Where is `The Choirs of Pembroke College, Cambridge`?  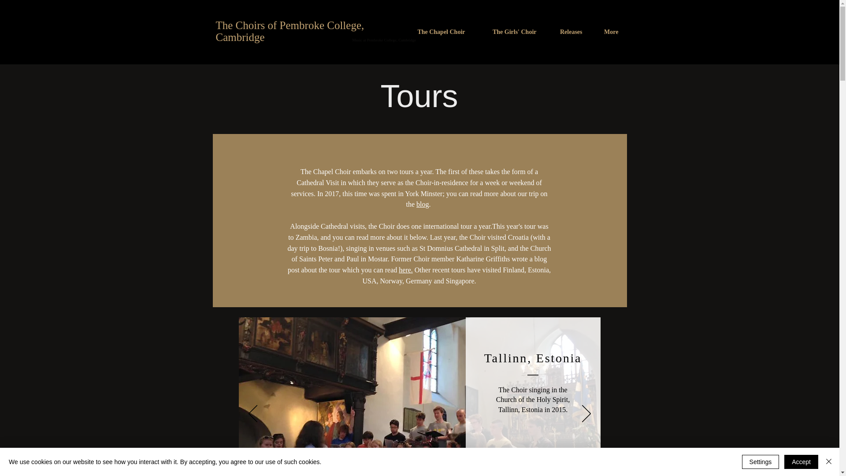 The Choirs of Pembroke College, Cambridge is located at coordinates (290, 31).